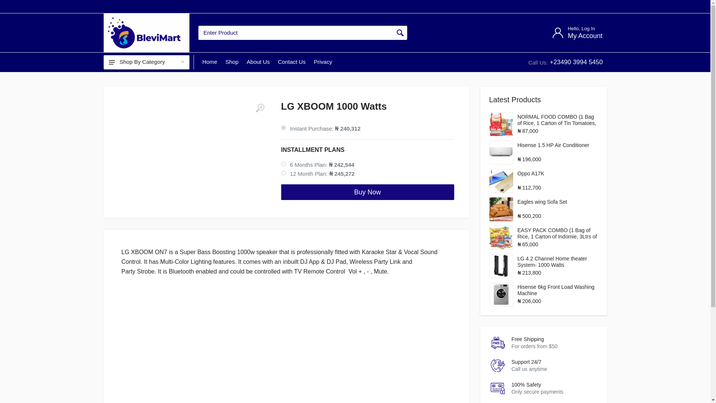 The image size is (716, 403). What do you see at coordinates (232, 62) in the screenshot?
I see `Shop` at bounding box center [232, 62].